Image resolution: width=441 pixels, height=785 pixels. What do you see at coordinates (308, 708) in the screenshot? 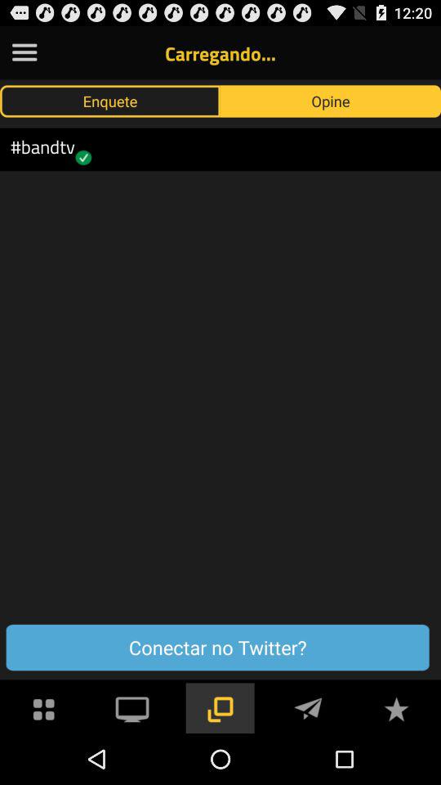
I see `send button` at bounding box center [308, 708].